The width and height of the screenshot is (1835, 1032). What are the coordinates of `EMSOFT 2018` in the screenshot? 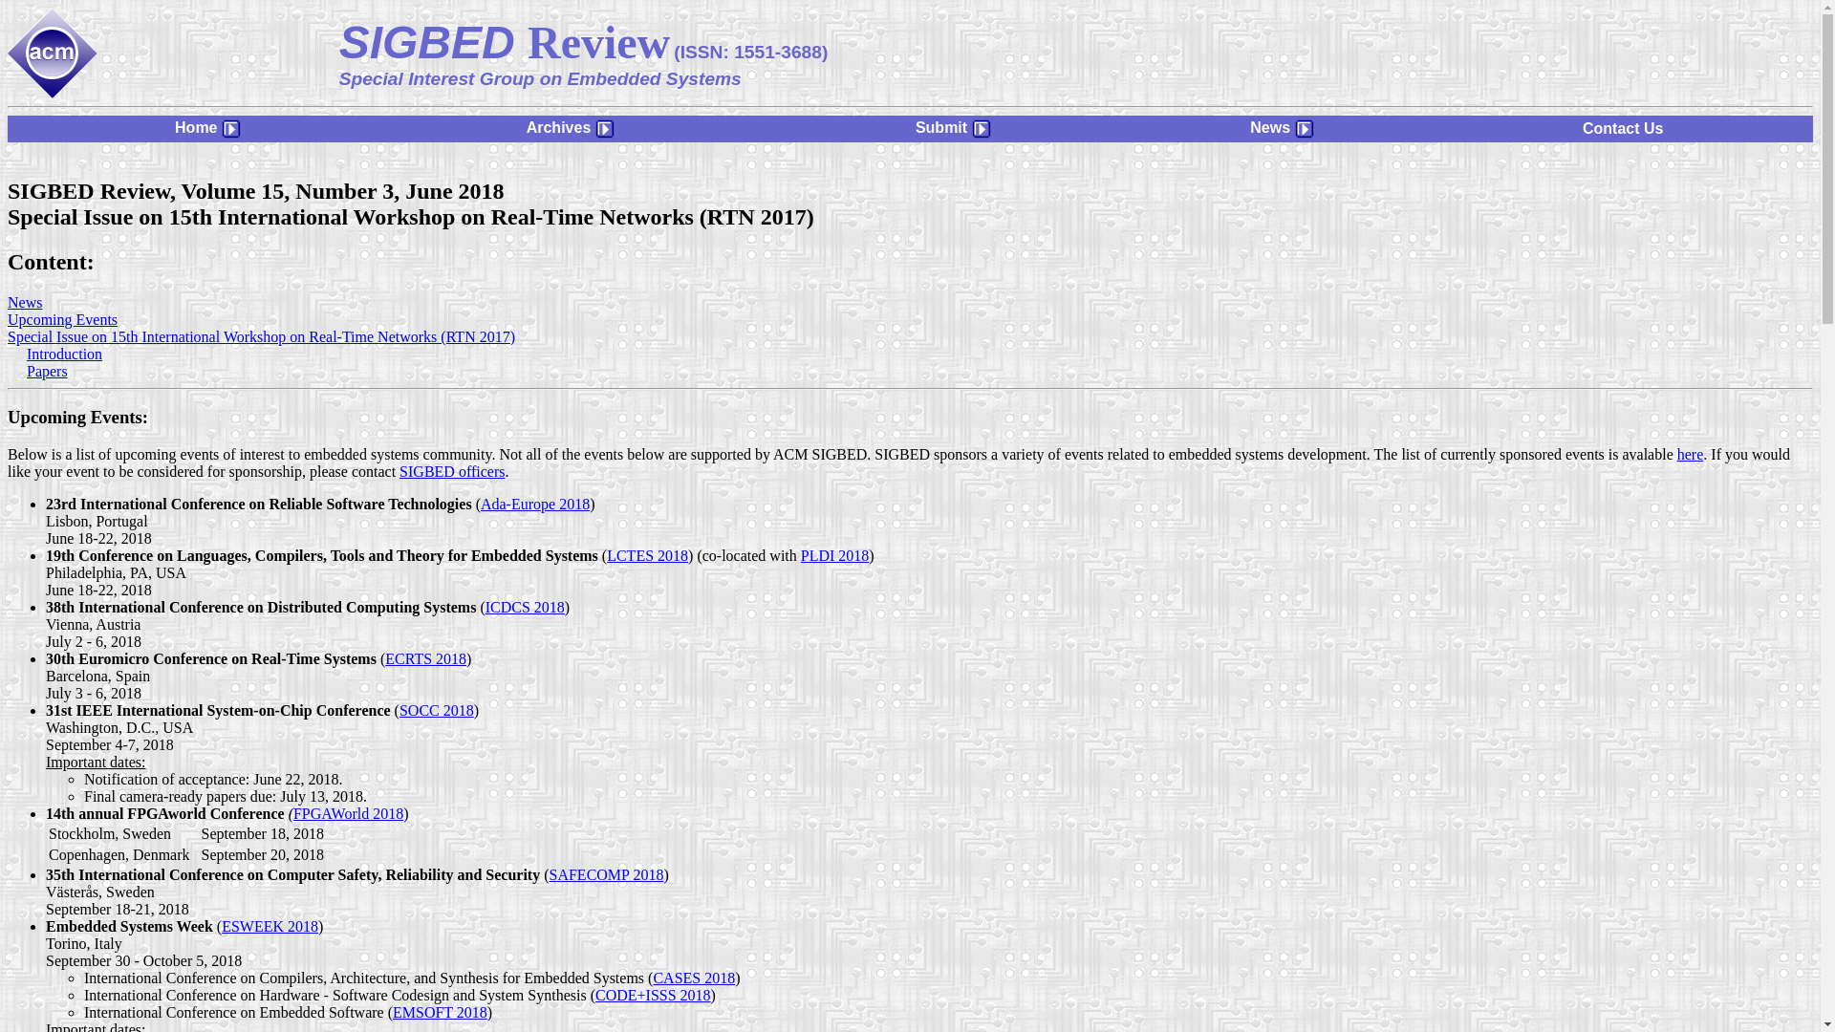 It's located at (440, 1012).